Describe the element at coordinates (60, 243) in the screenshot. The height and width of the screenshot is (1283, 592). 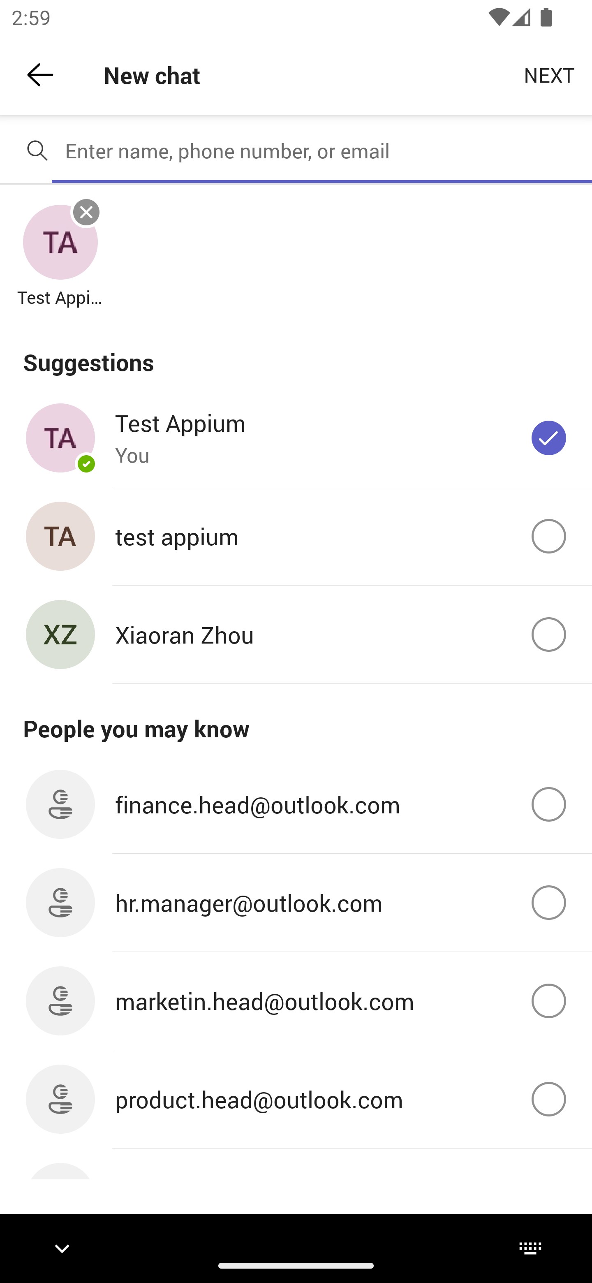
I see `Test Appium profile picture` at that location.